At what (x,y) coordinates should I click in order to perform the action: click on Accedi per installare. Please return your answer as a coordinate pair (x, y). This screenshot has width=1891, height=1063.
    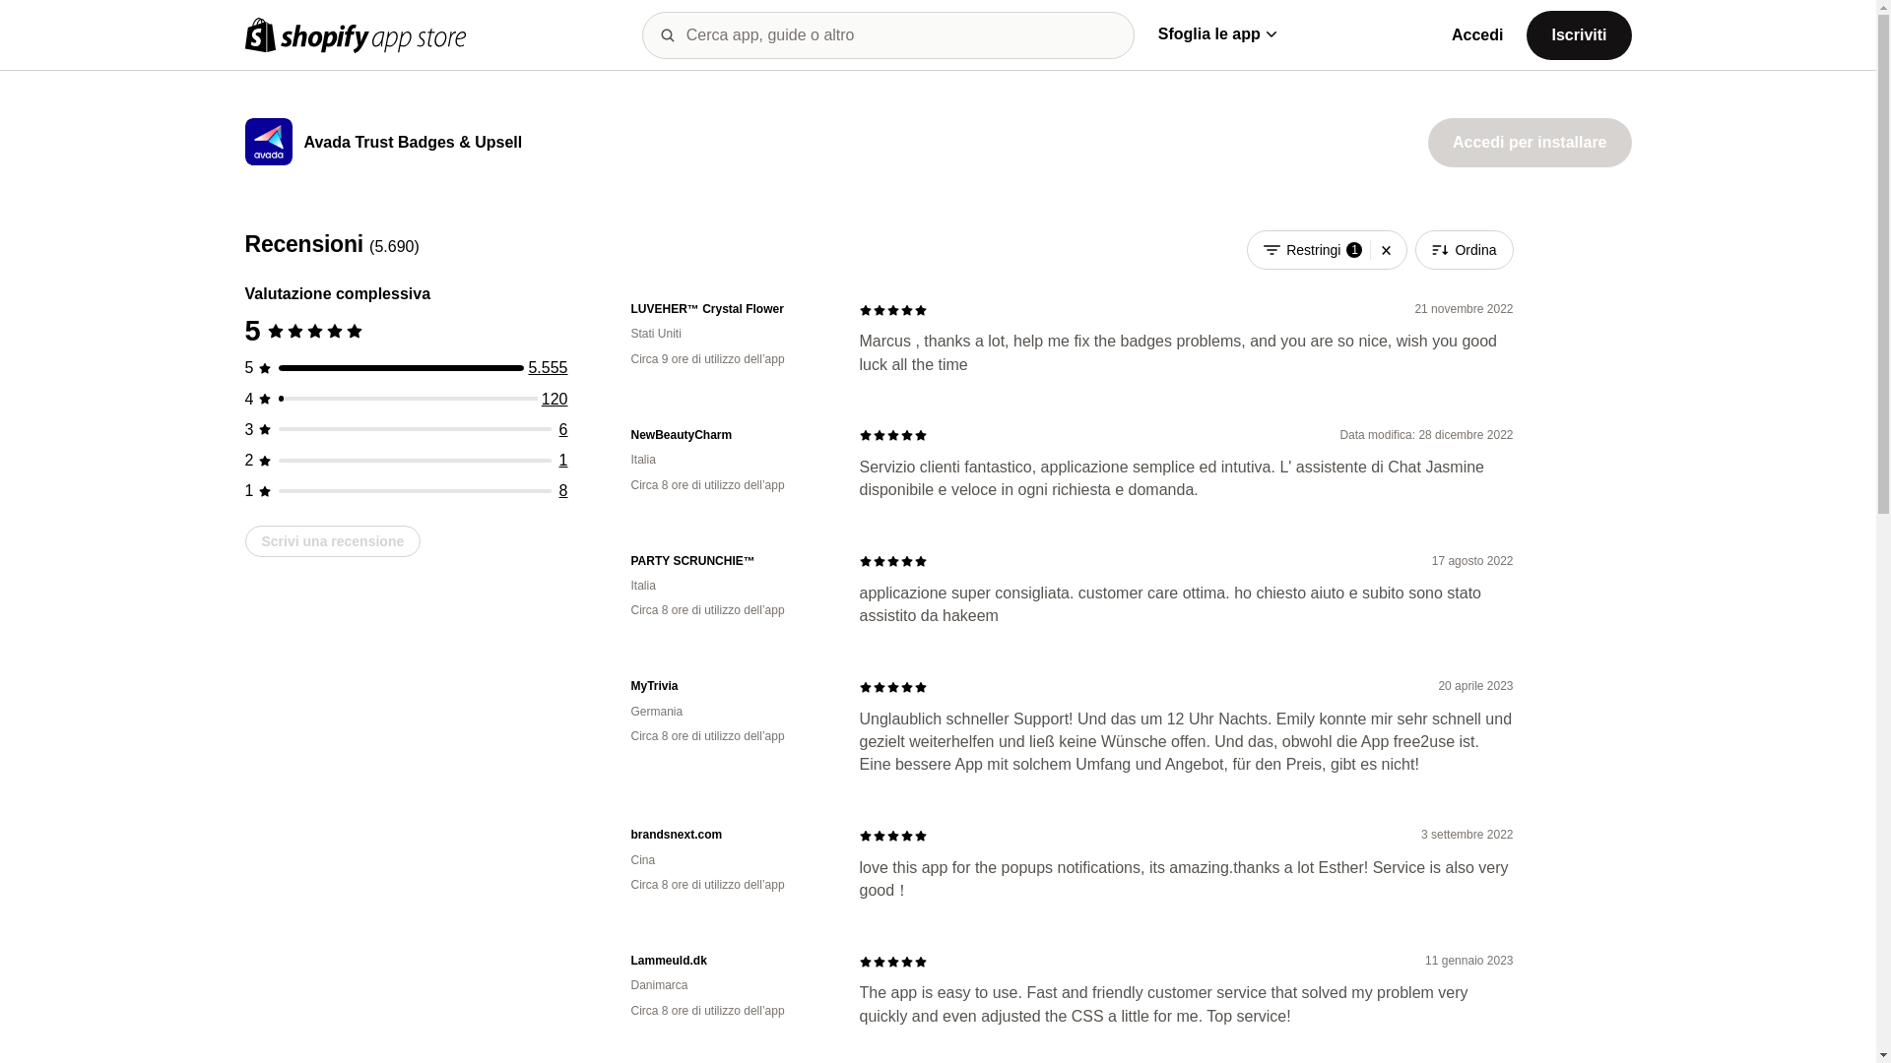
    Looking at the image, I should click on (1529, 142).